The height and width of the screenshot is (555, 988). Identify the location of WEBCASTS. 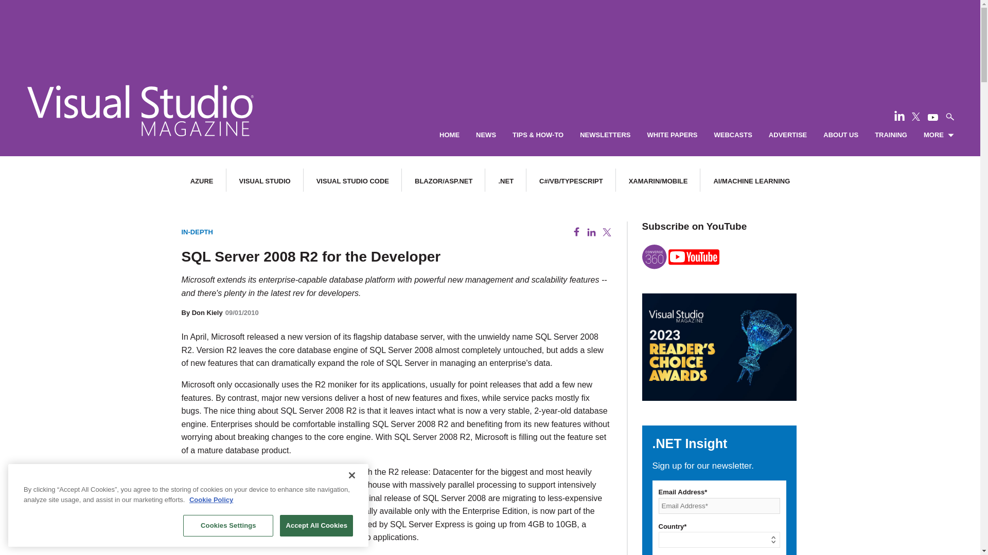
(733, 135).